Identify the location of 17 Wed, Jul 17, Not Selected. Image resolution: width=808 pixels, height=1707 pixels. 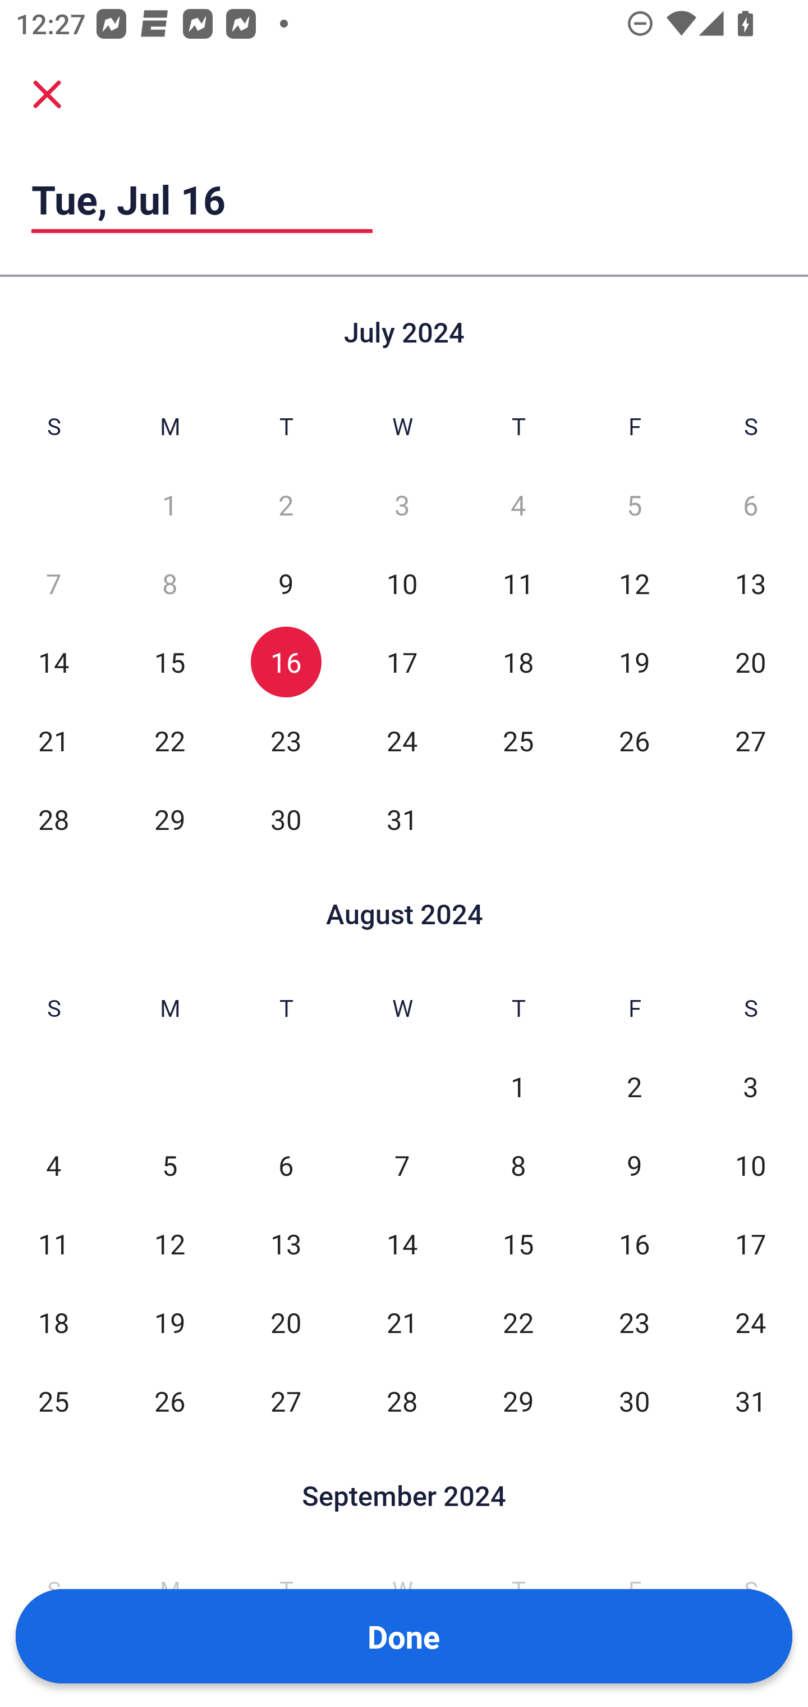
(402, 662).